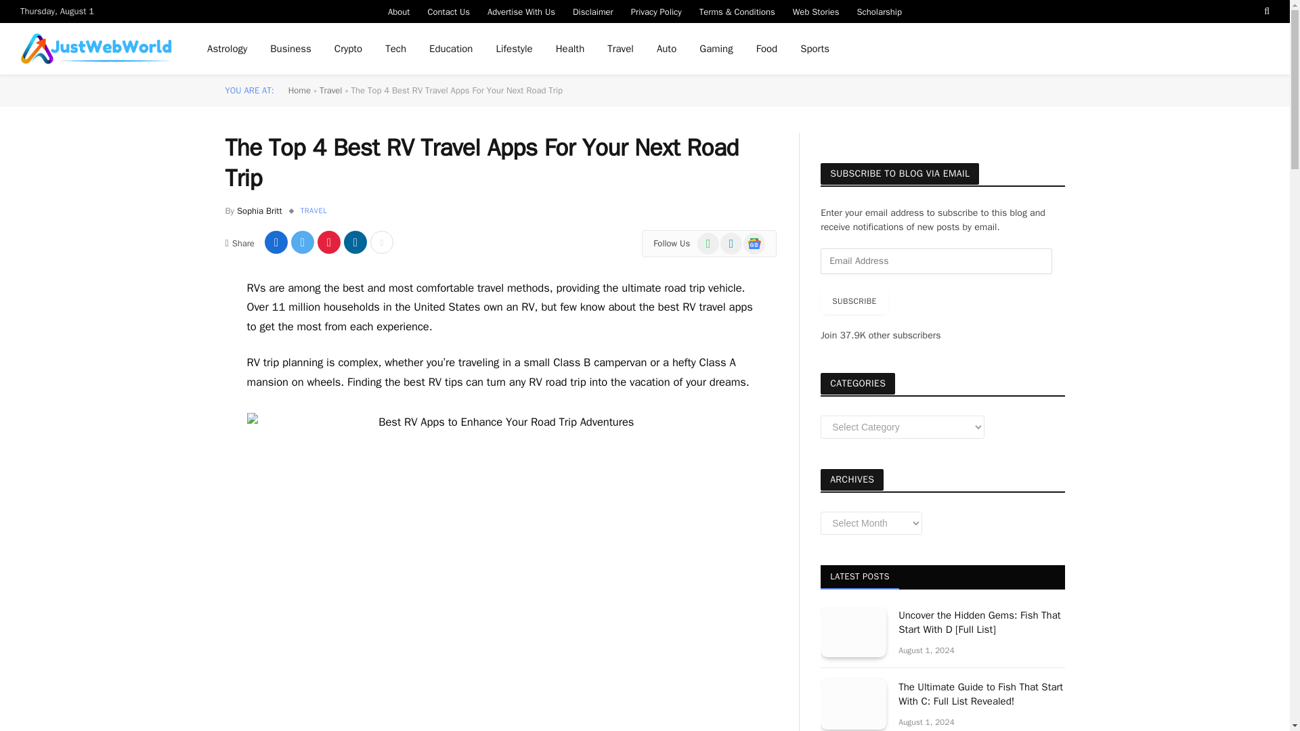 This screenshot has height=731, width=1300. What do you see at coordinates (815, 49) in the screenshot?
I see `Sports` at bounding box center [815, 49].